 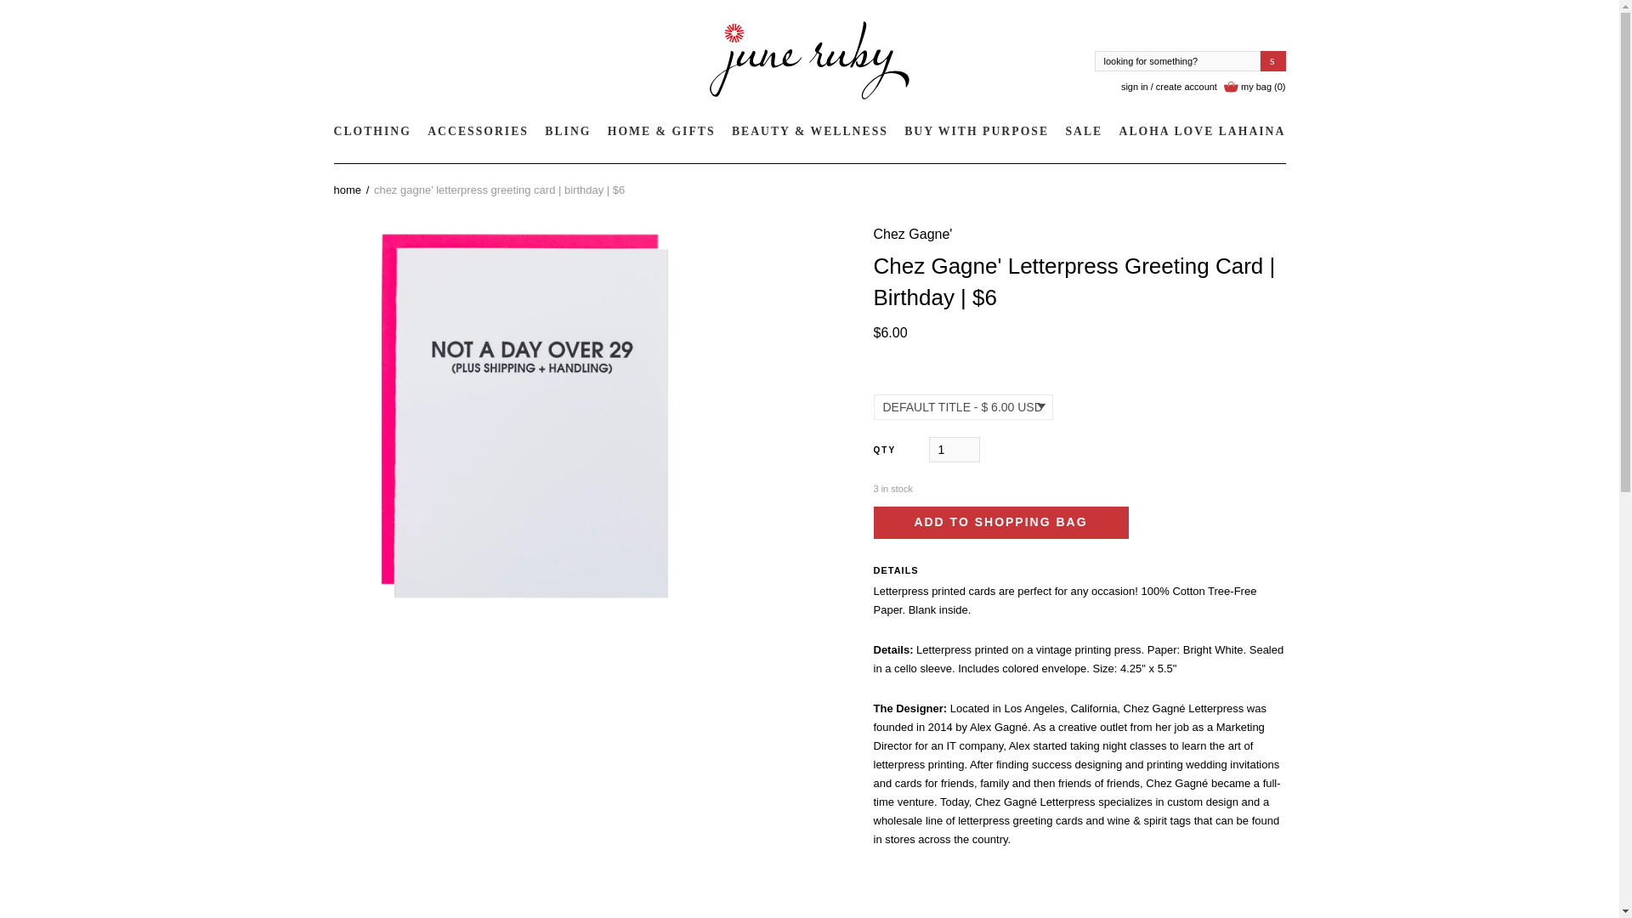 I want to click on 1, so click(x=954, y=450).